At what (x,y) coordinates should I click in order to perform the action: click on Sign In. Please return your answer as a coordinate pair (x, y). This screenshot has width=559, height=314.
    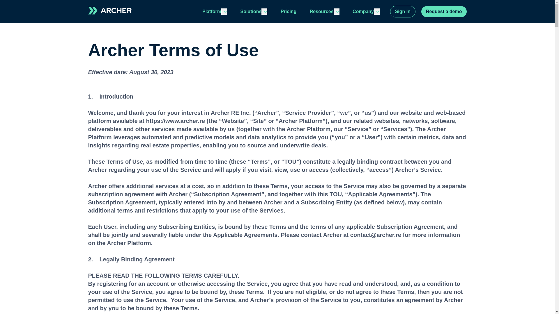
    Looking at the image, I should click on (403, 12).